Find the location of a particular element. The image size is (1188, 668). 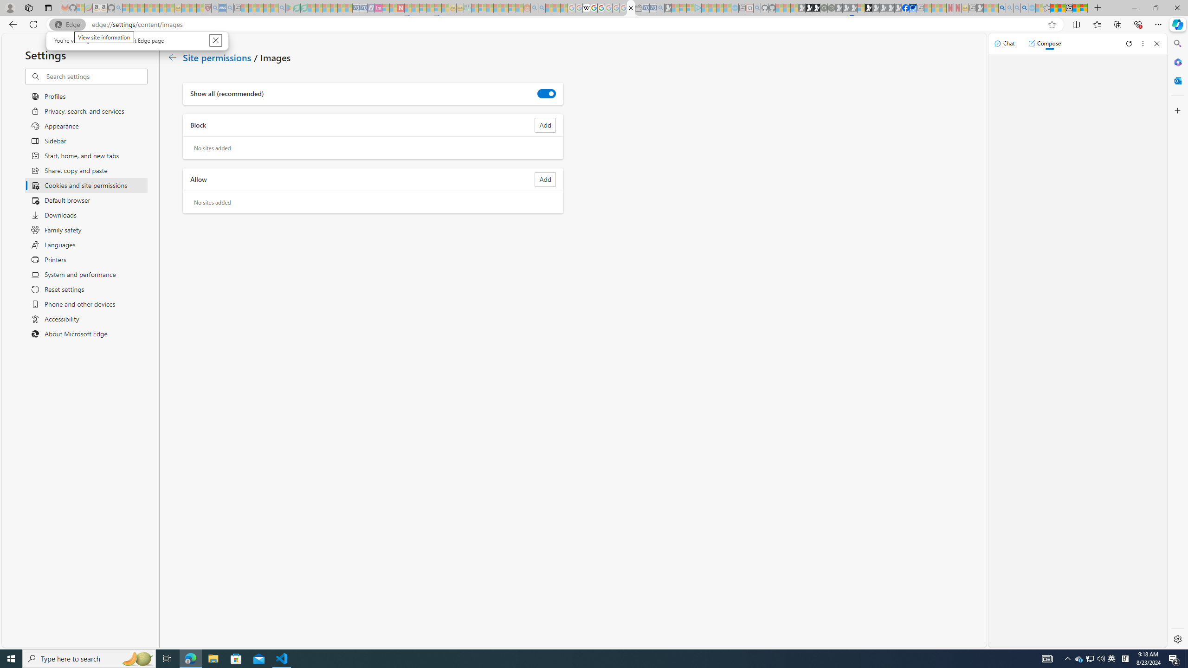

Google Chrome Internet Browser Download - Search Images is located at coordinates (1025, 8).